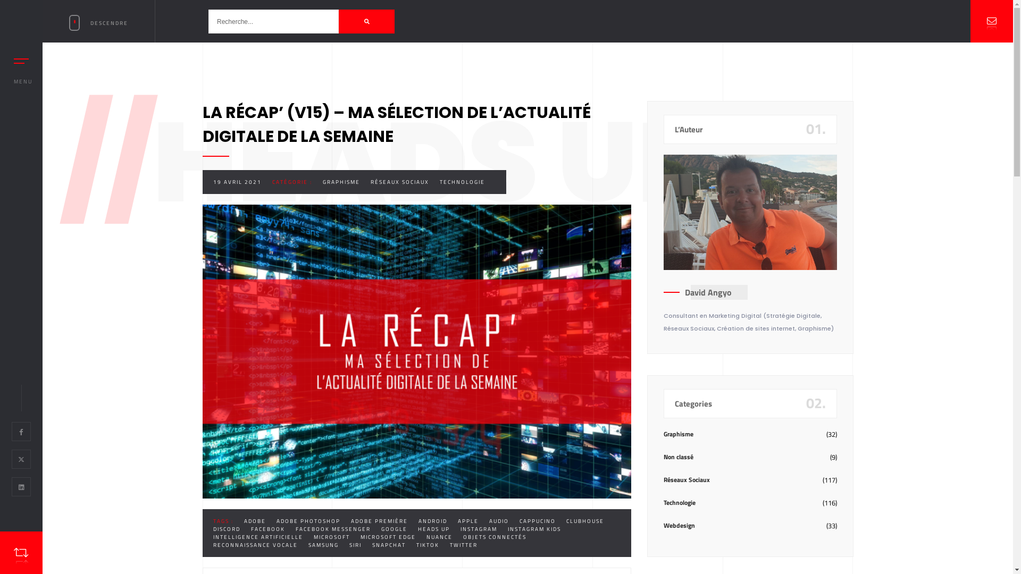  I want to click on HEADS UP, so click(434, 529).